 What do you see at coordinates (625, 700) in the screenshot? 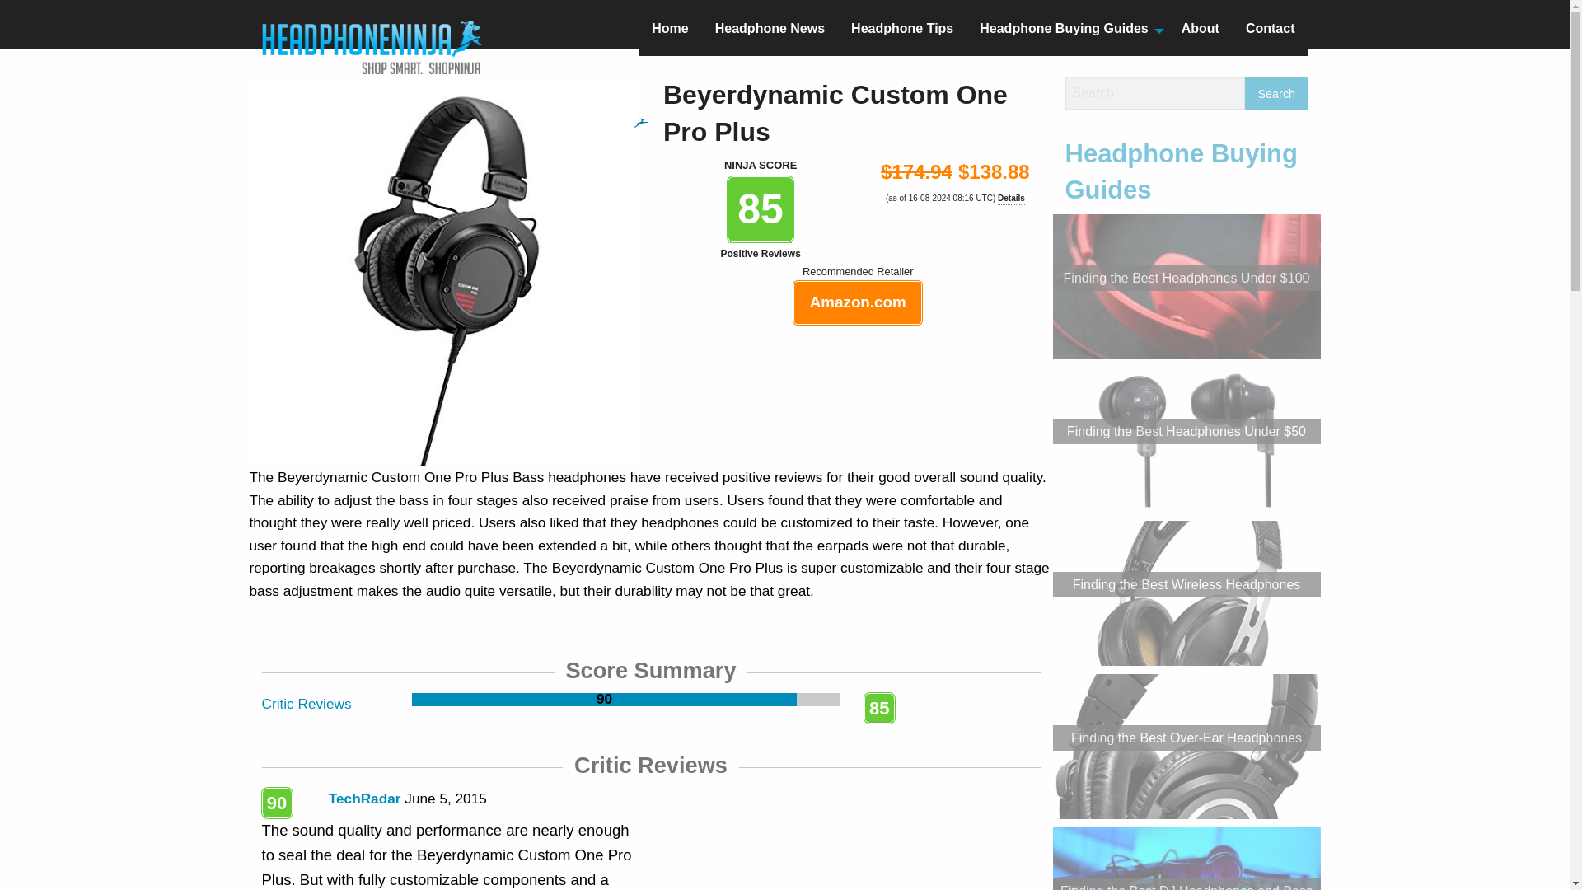
I see `Read Reviews` at bounding box center [625, 700].